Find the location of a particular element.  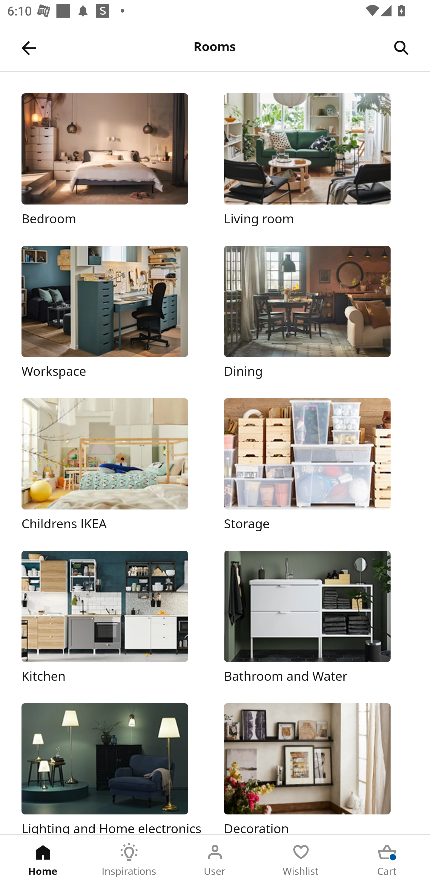

Living room is located at coordinates (316, 160).